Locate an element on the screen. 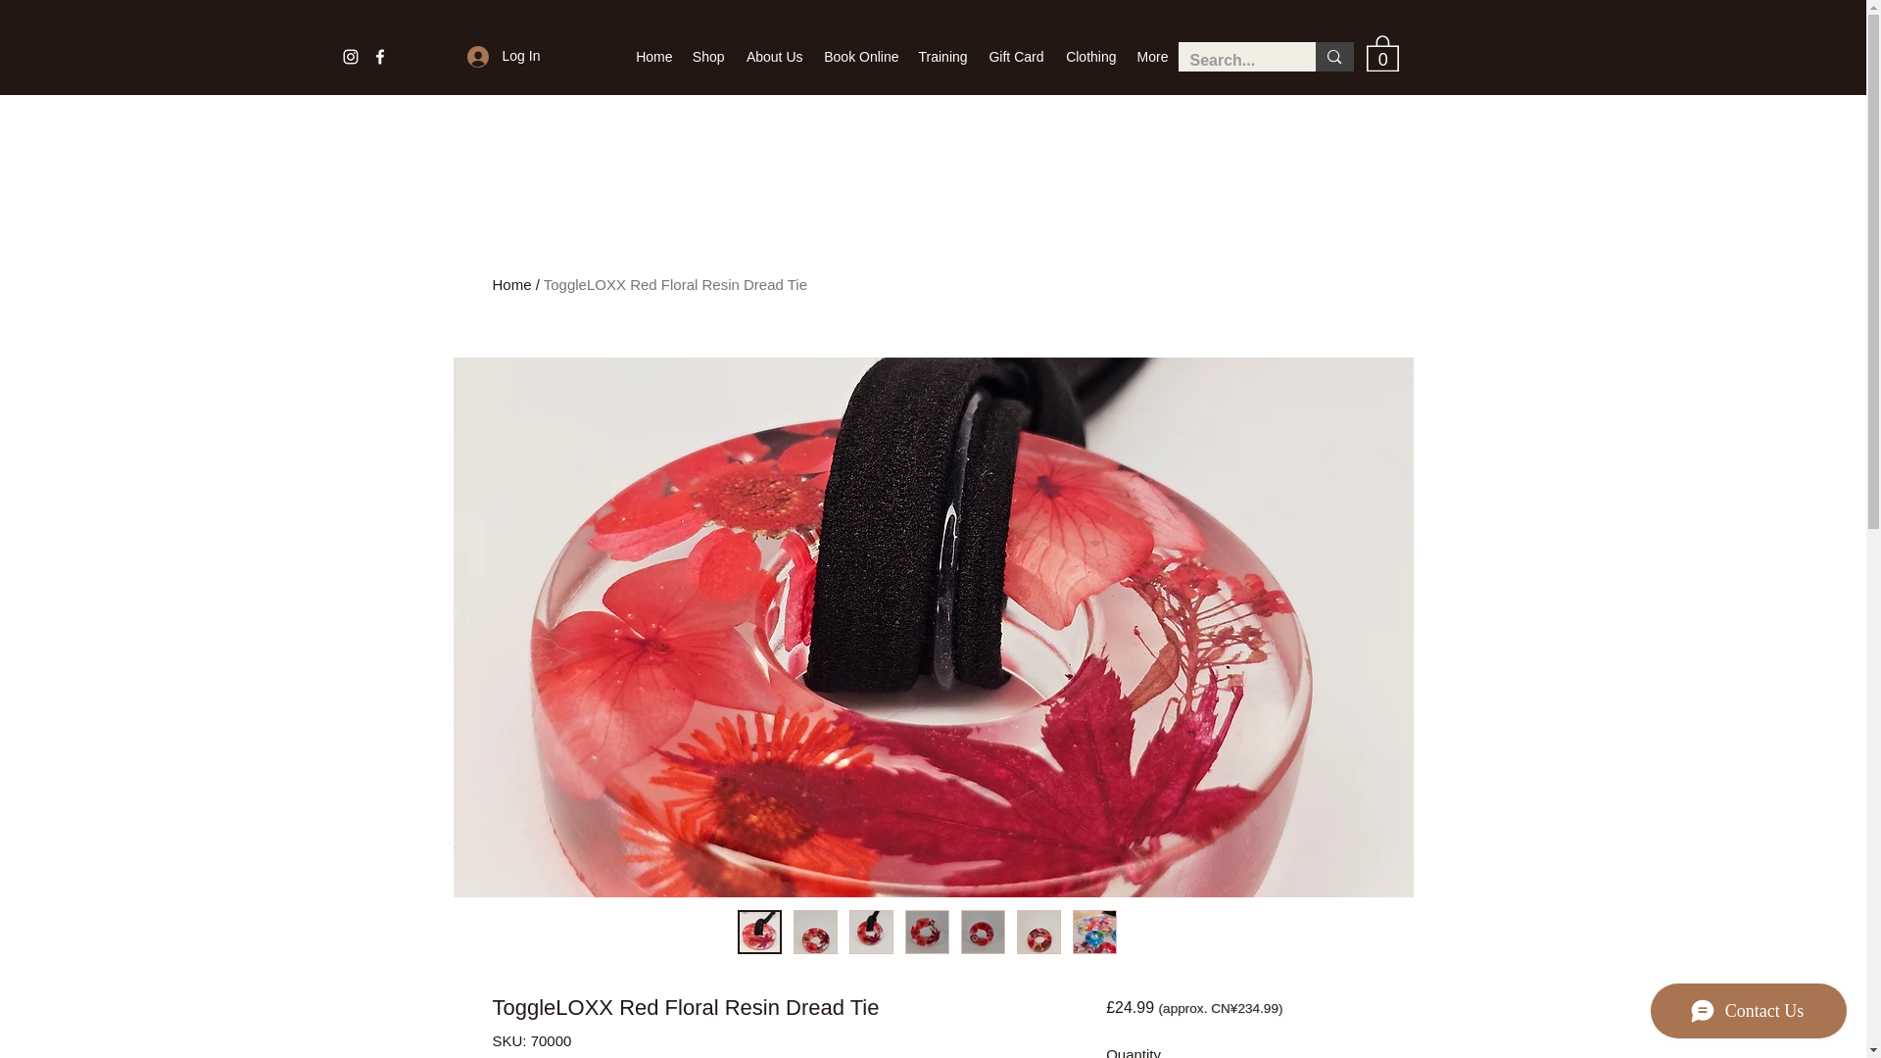 The image size is (1881, 1058). Shop is located at coordinates (707, 57).